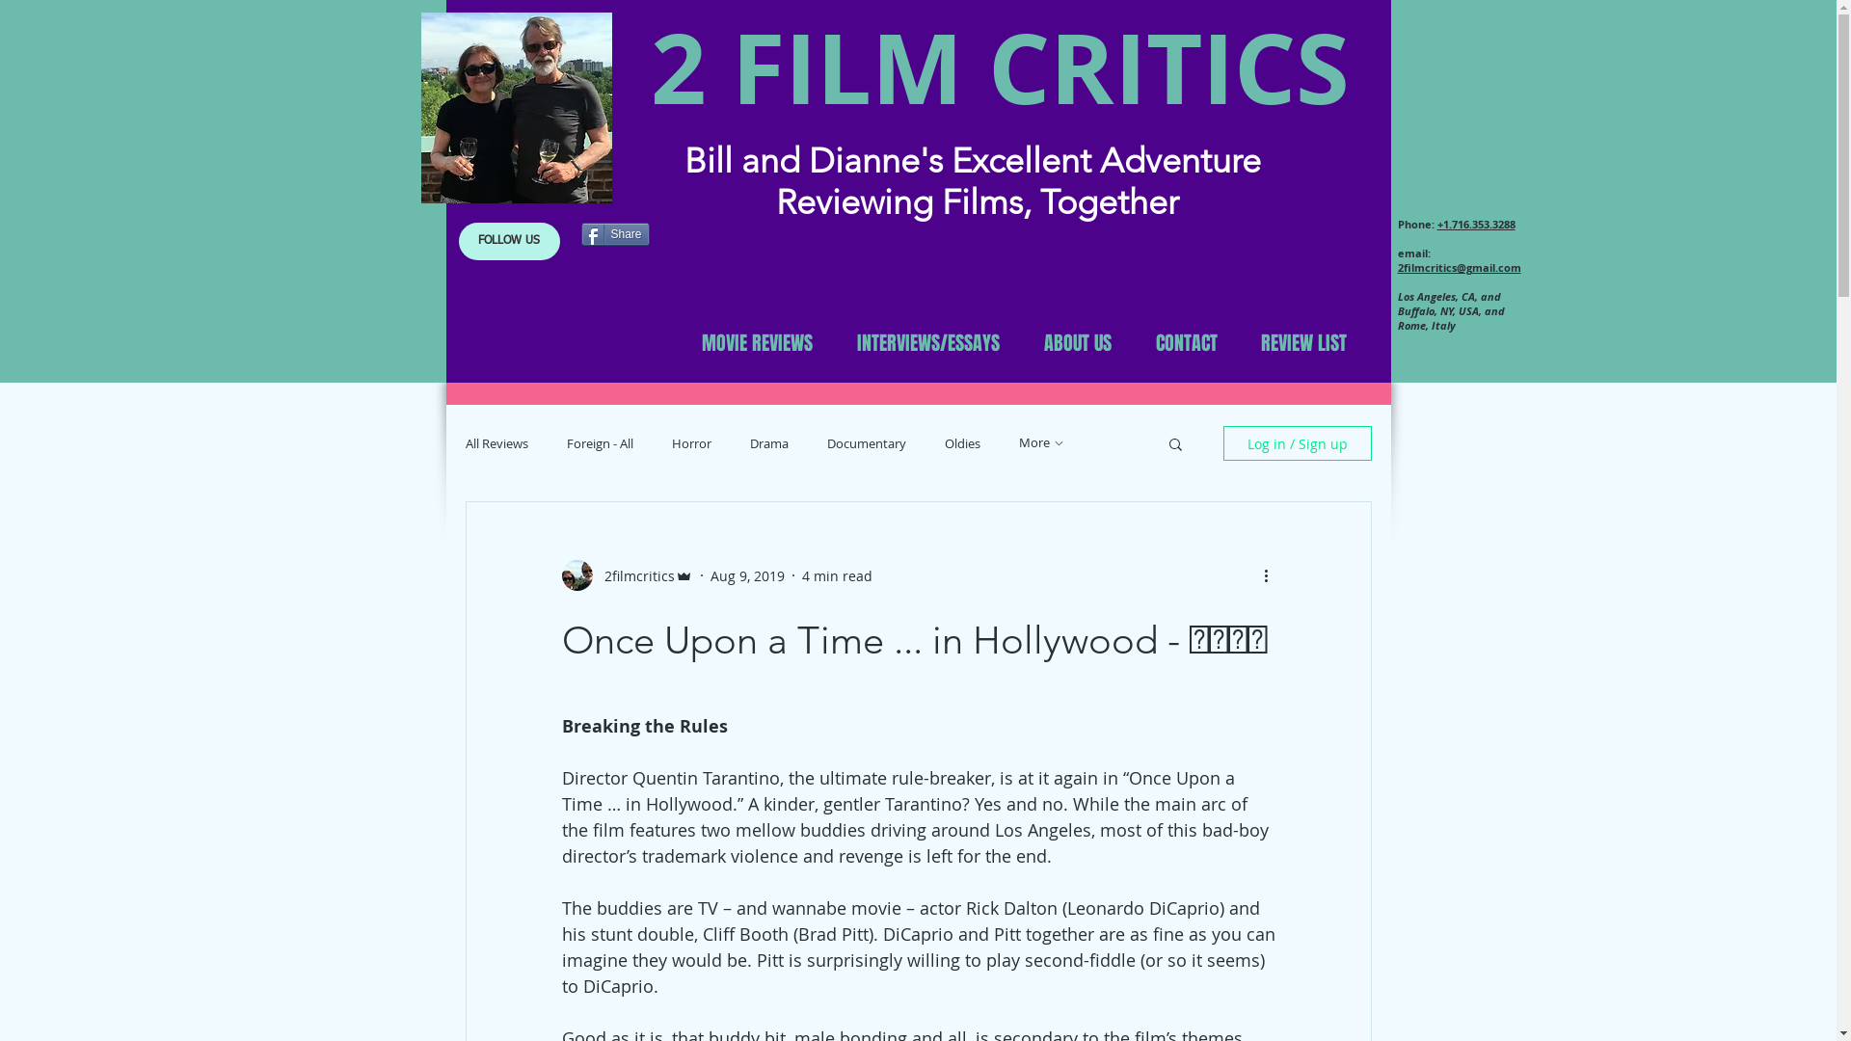 The image size is (1851, 1041). What do you see at coordinates (690, 443) in the screenshot?
I see `Horror` at bounding box center [690, 443].